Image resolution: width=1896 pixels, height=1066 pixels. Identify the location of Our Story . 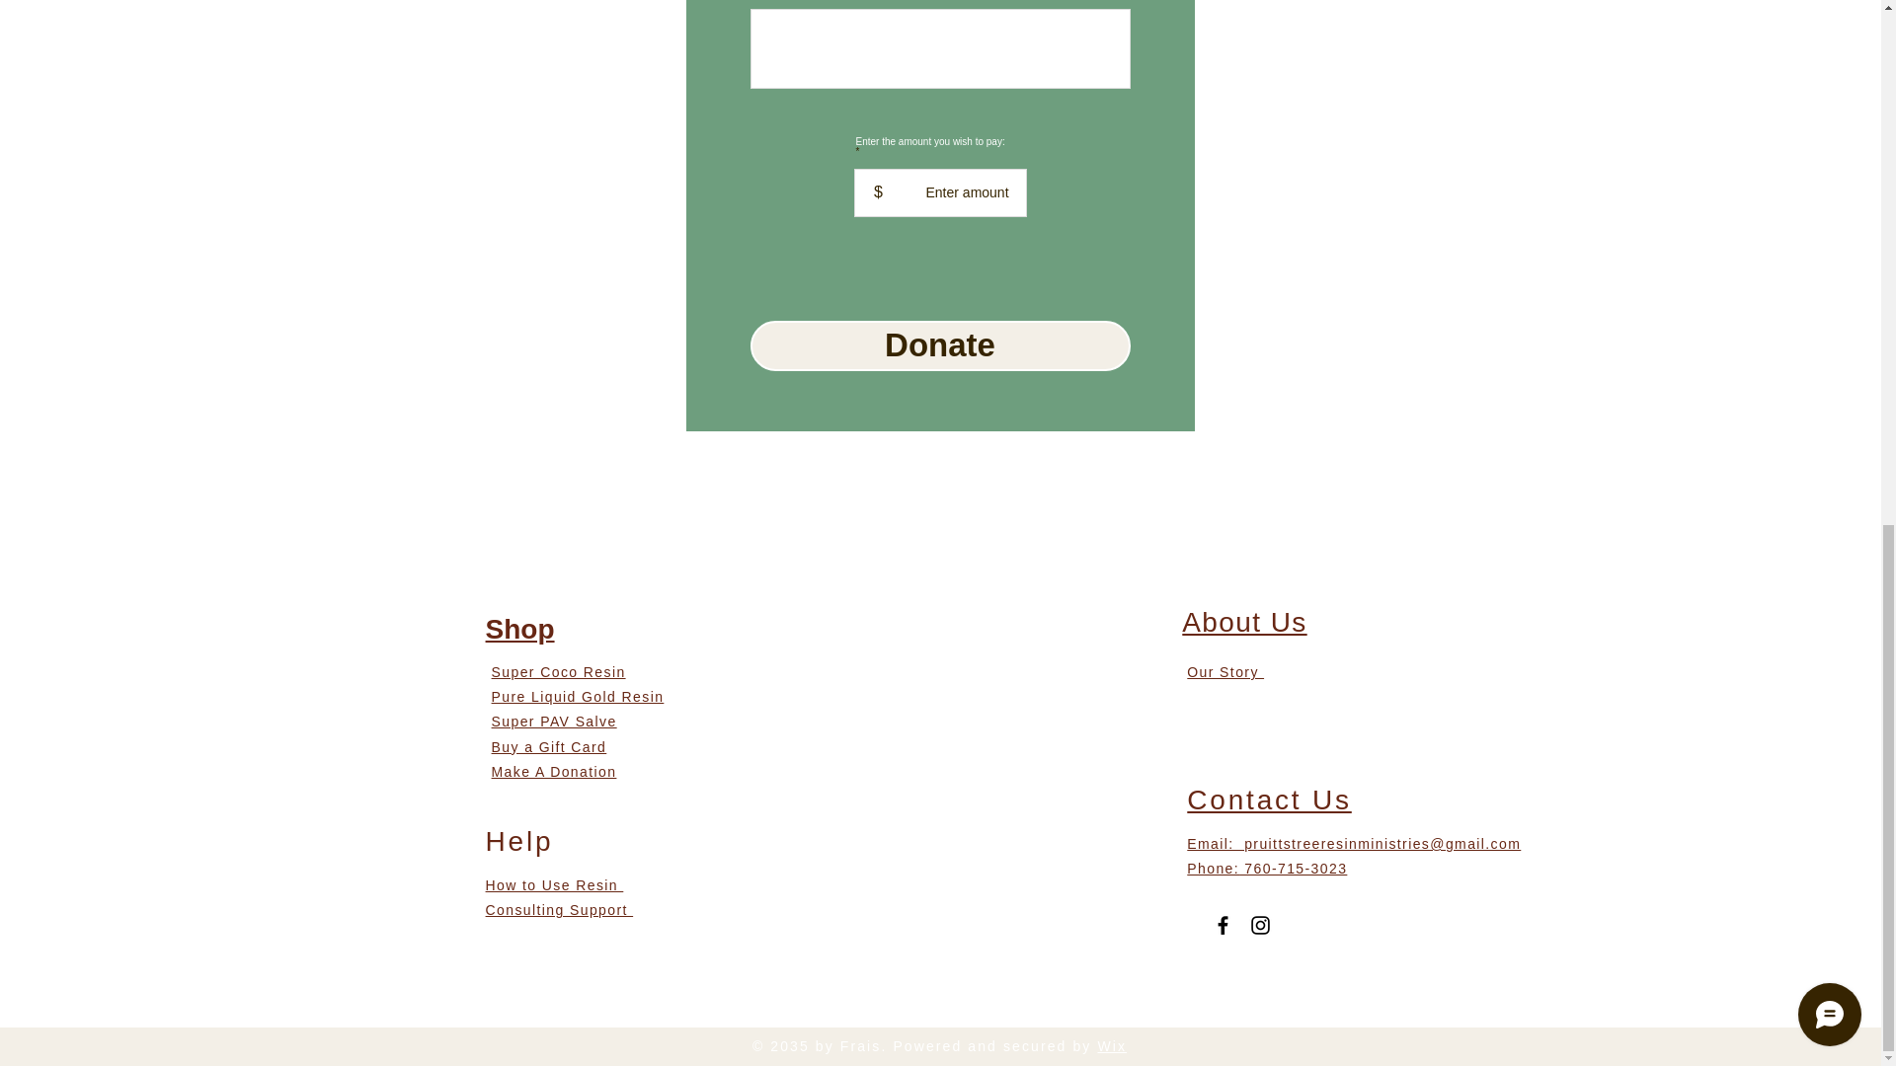
(1224, 671).